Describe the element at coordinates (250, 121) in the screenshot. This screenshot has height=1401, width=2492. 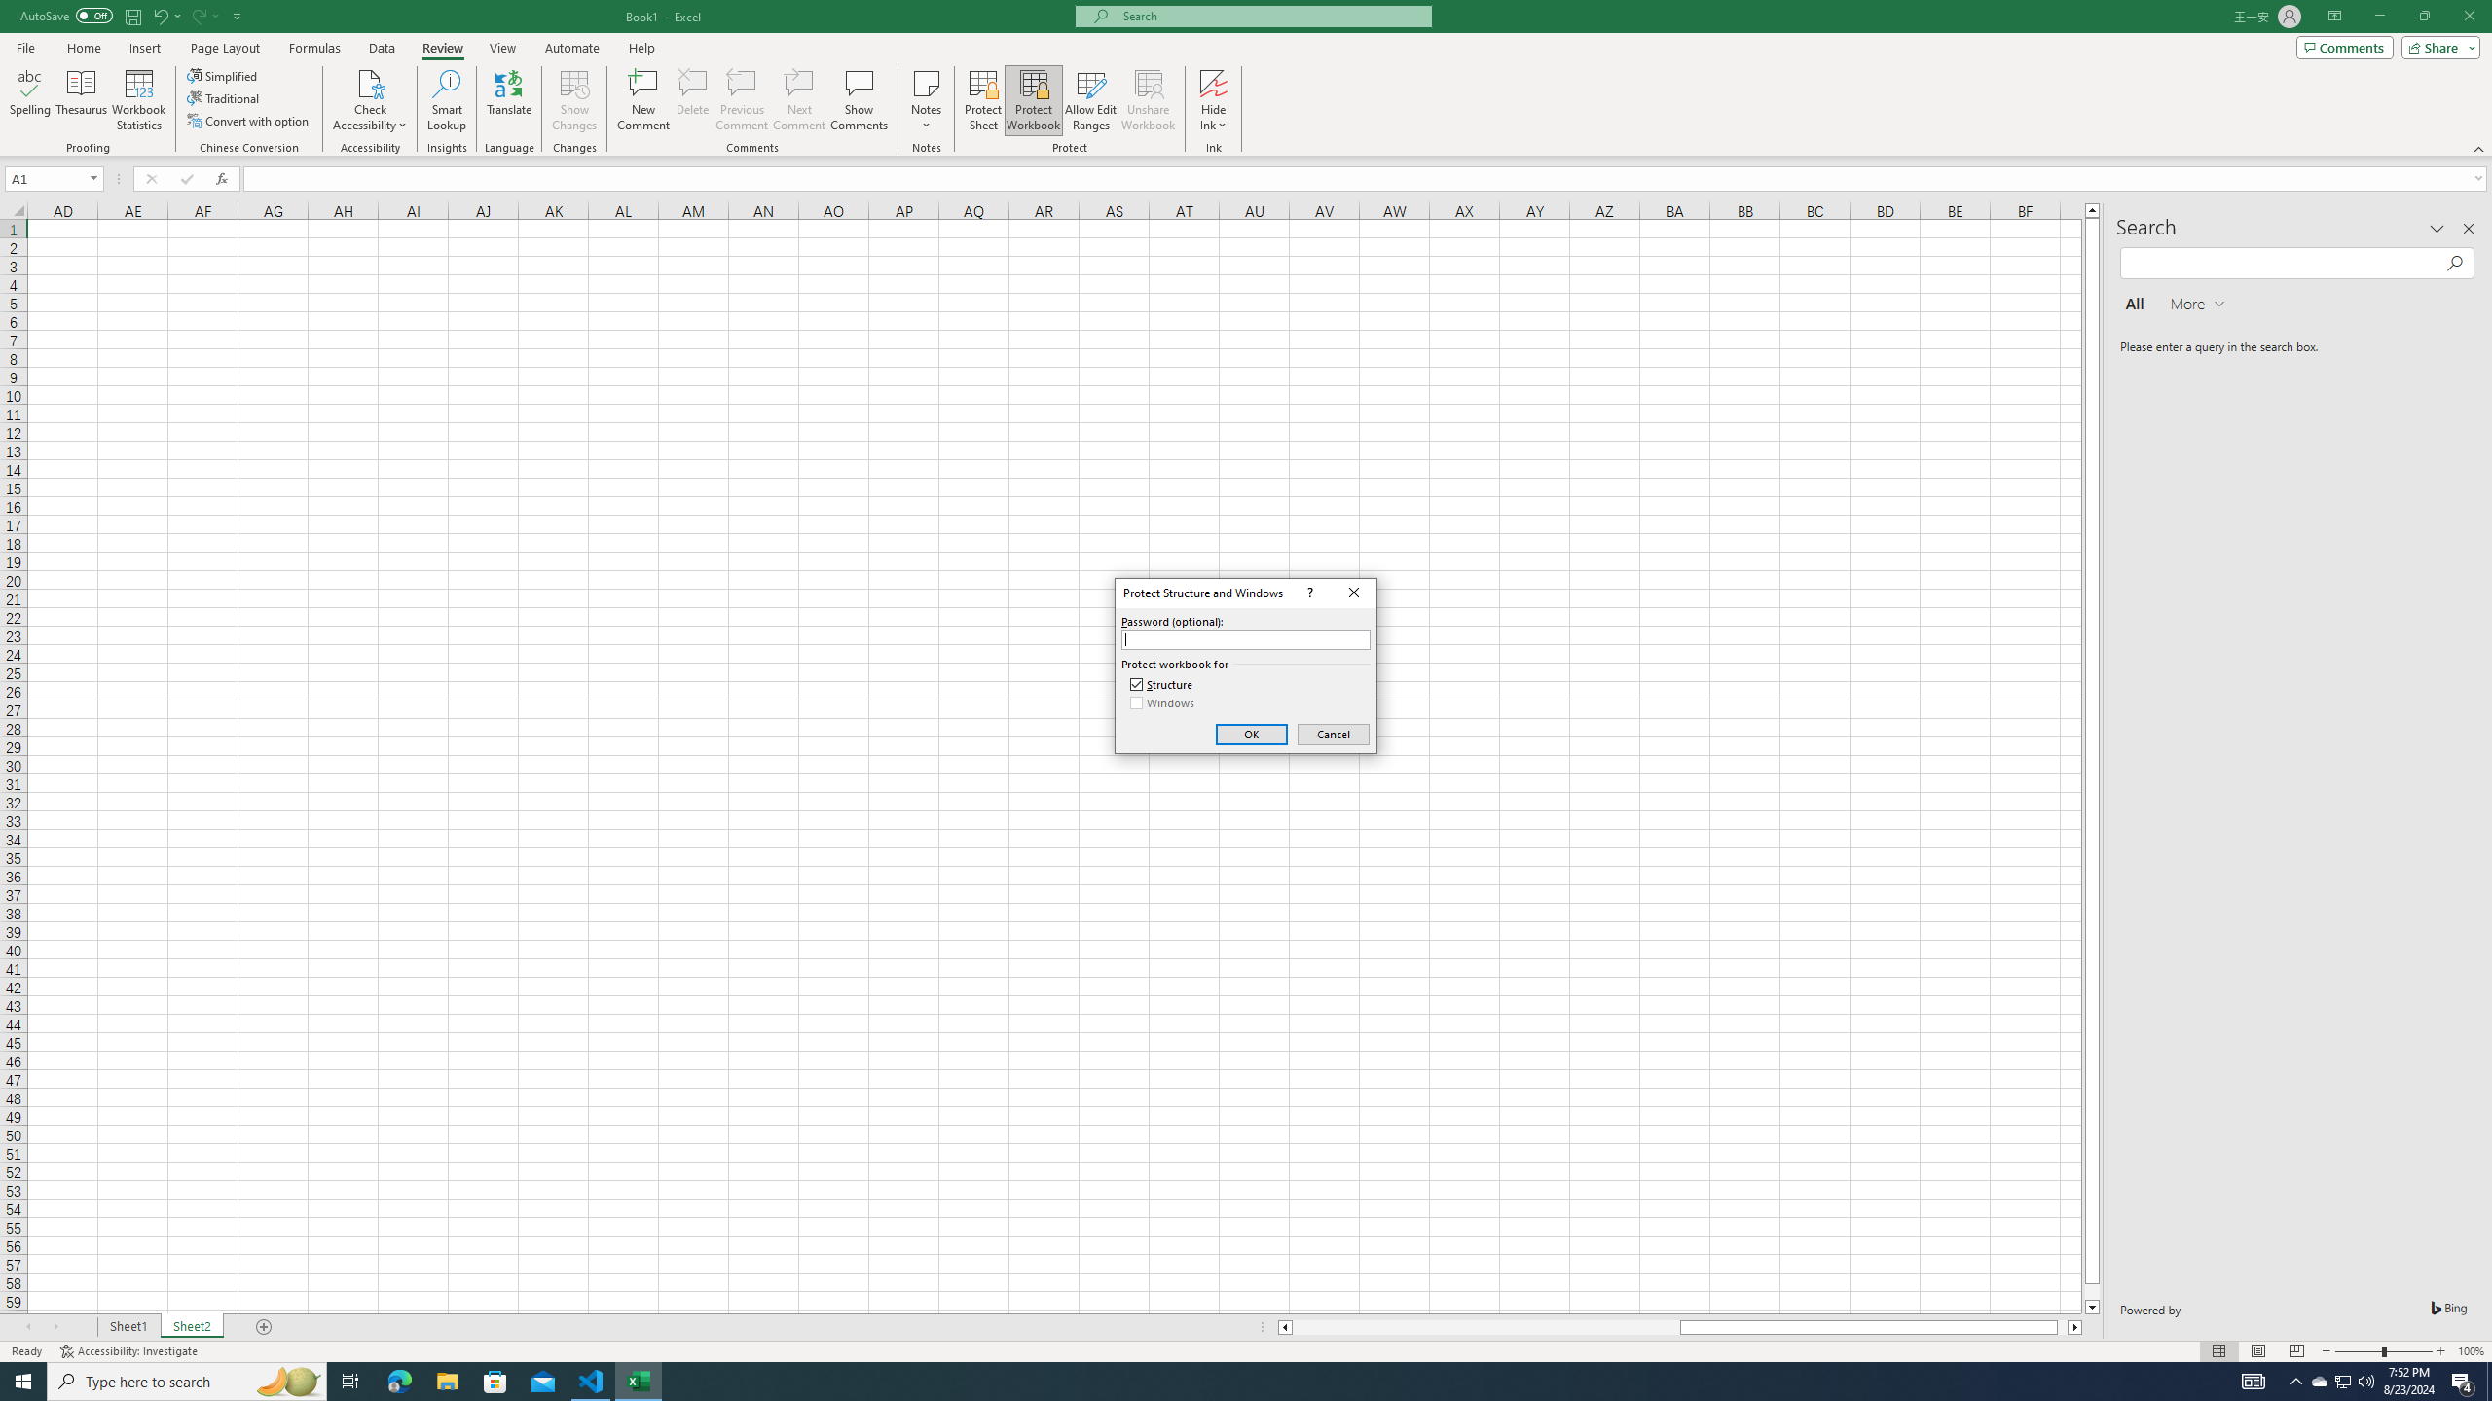
I see `Convert with option` at that location.